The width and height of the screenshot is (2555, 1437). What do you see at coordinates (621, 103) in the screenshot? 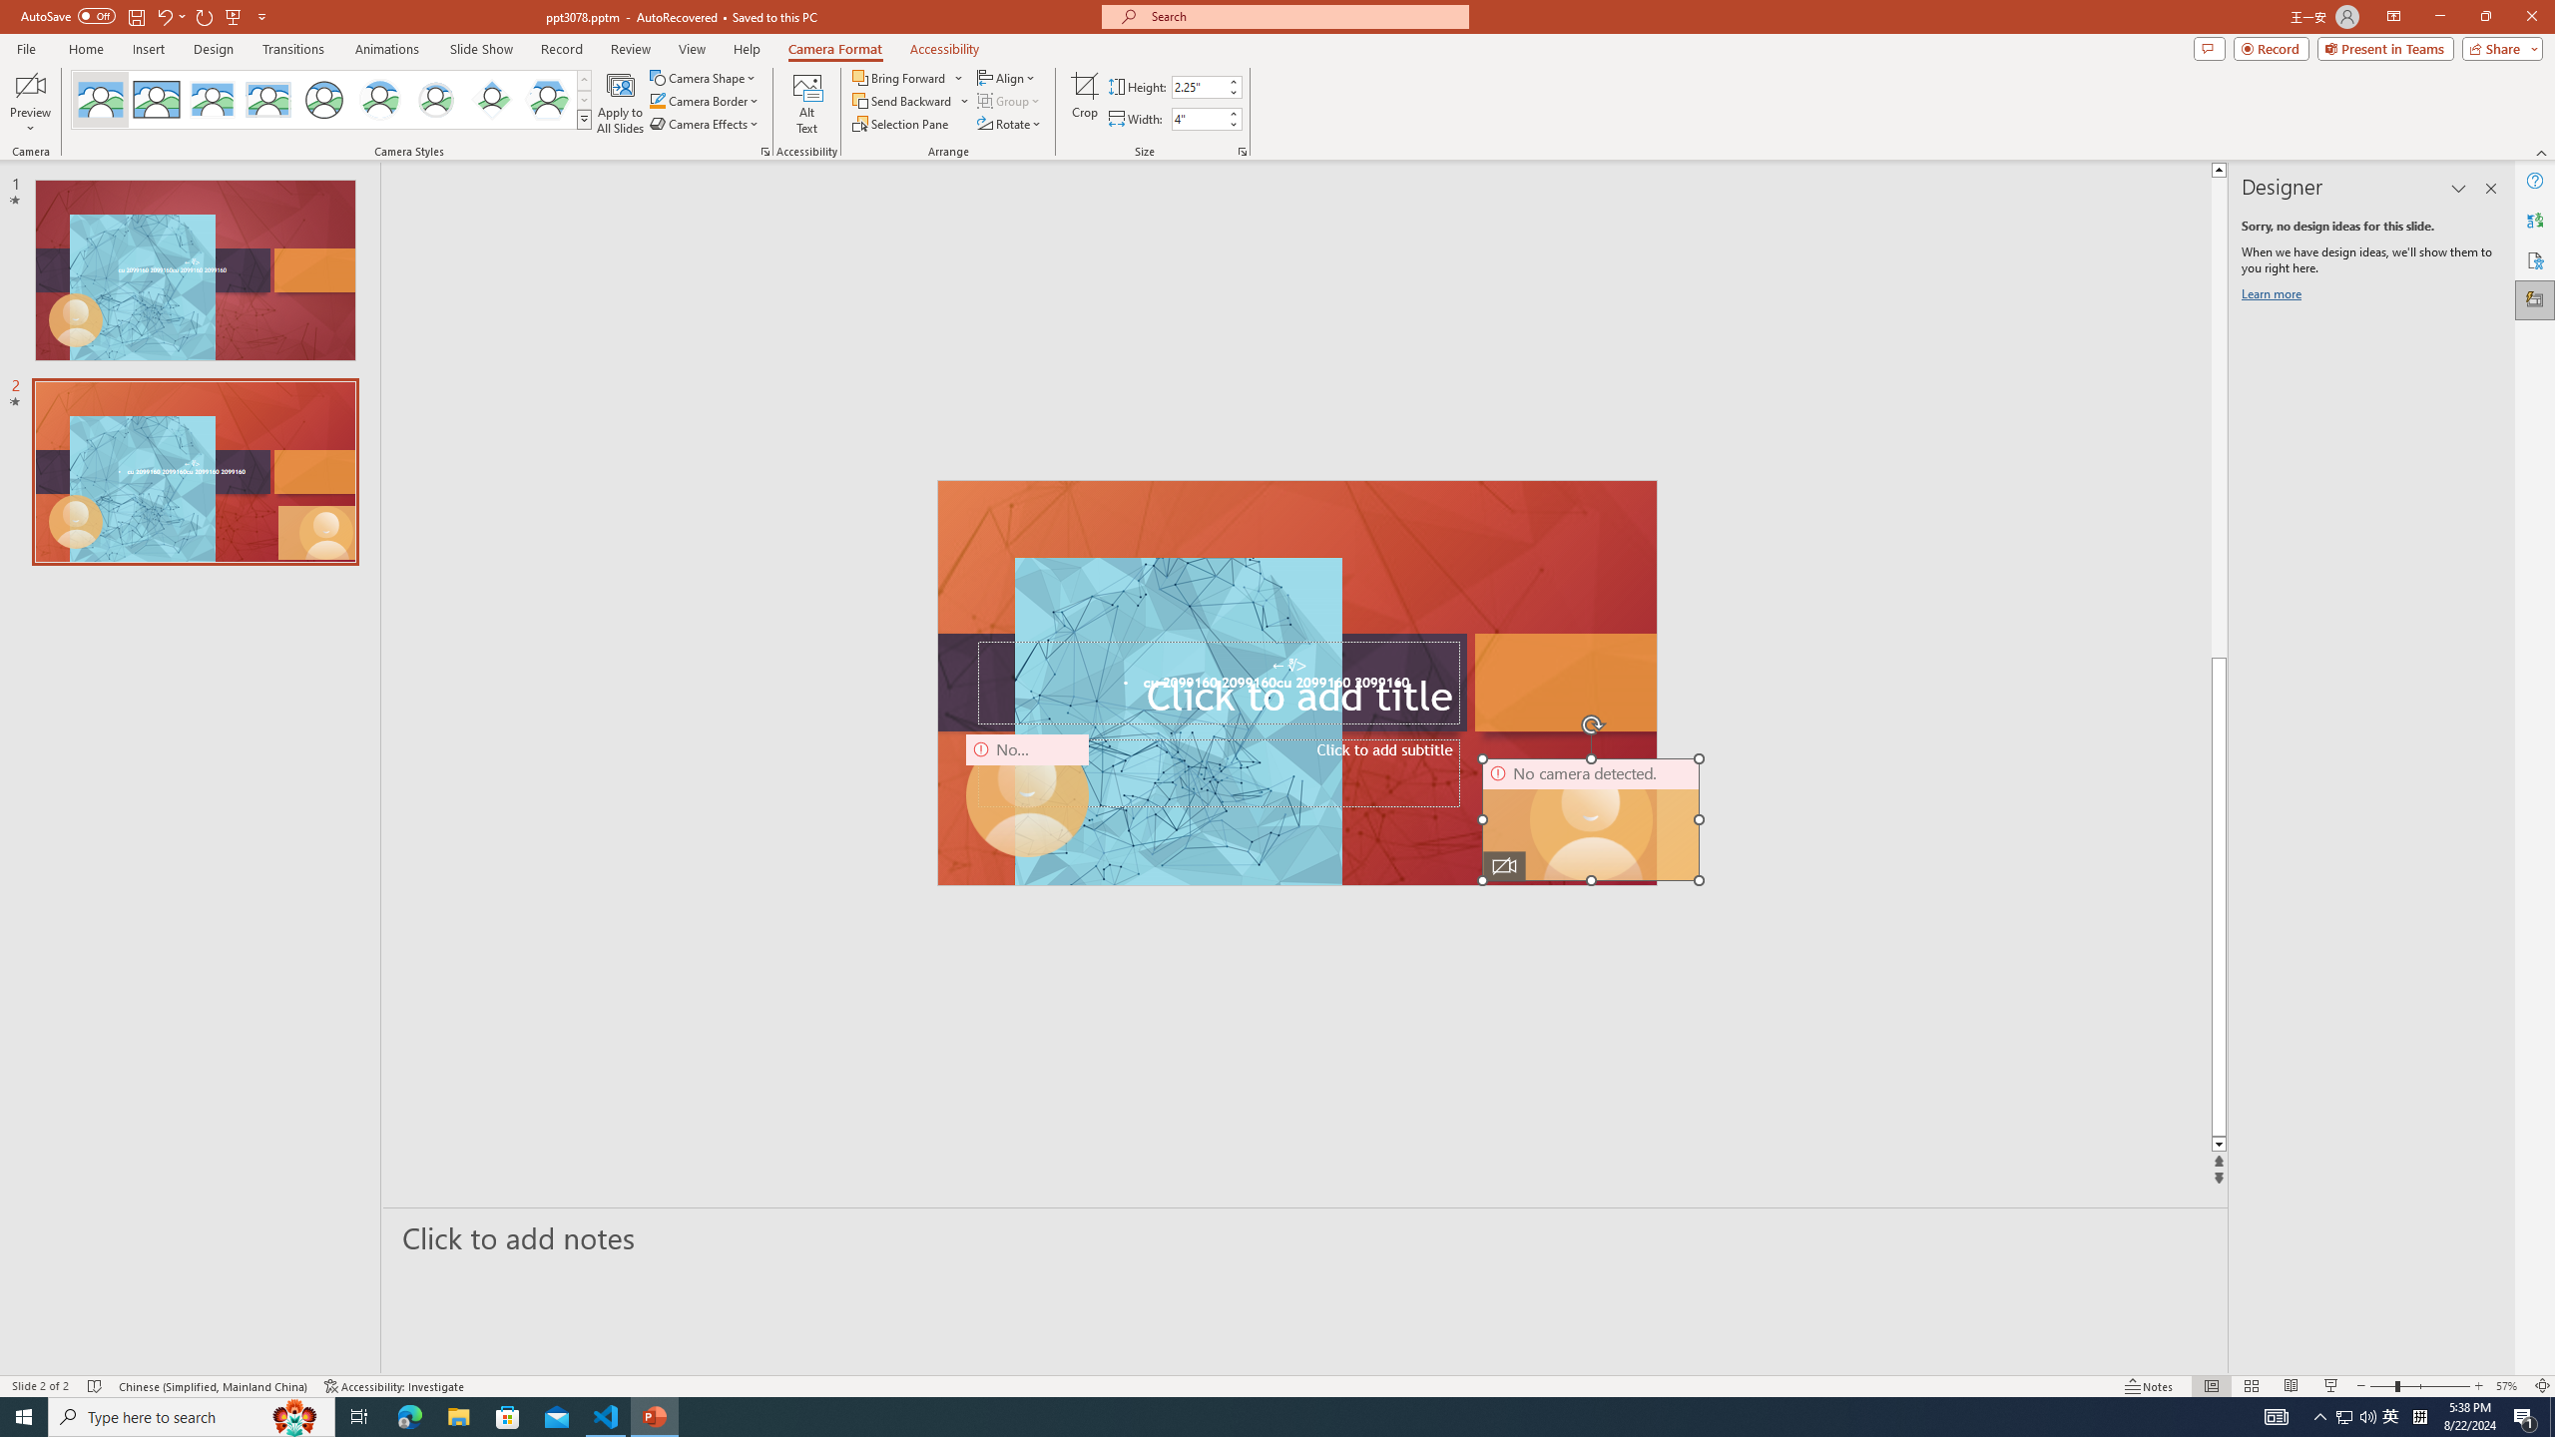
I see `Apply to All Slides` at bounding box center [621, 103].